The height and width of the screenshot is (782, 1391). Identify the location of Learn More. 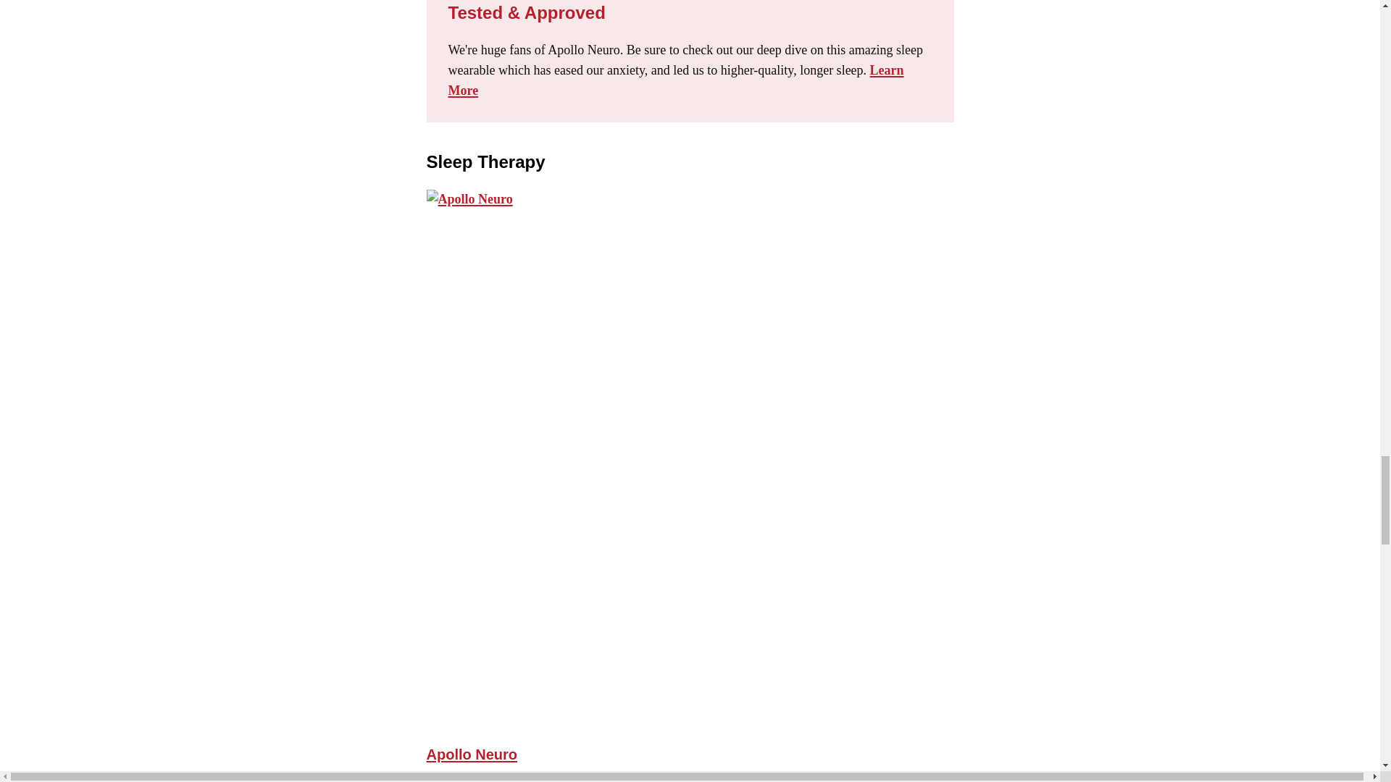
(675, 80).